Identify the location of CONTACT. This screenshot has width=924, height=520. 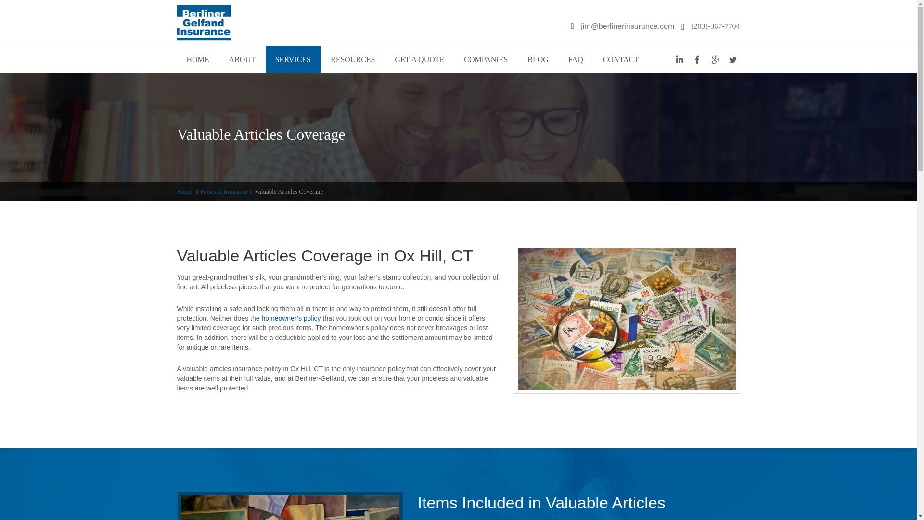
(621, 60).